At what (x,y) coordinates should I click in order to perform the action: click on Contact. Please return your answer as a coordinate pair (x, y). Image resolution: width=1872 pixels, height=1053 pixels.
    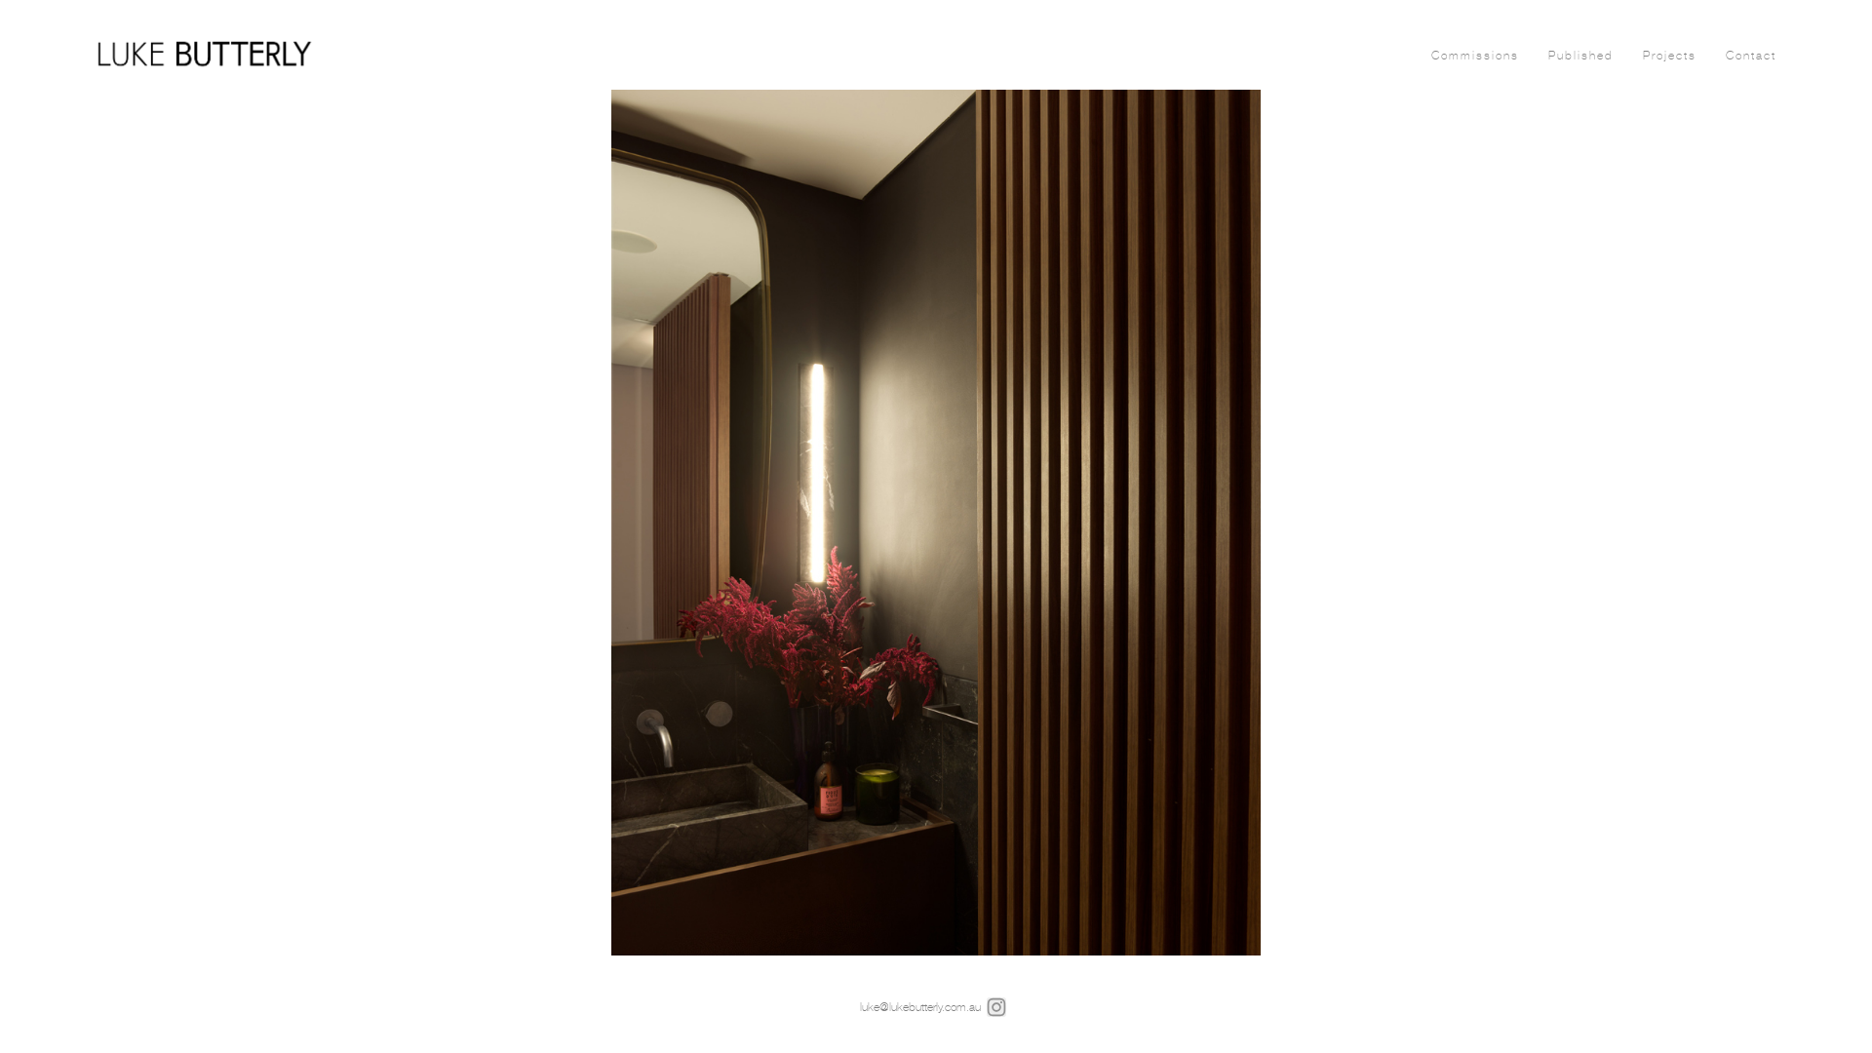
    Looking at the image, I should click on (1751, 56).